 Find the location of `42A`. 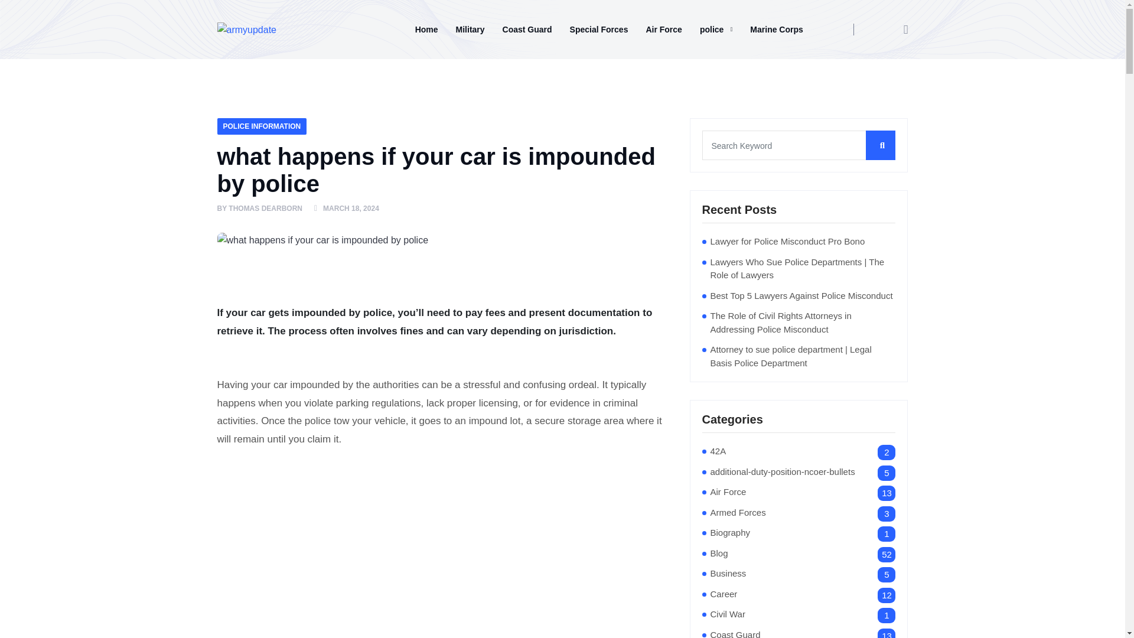

42A is located at coordinates (717, 451).